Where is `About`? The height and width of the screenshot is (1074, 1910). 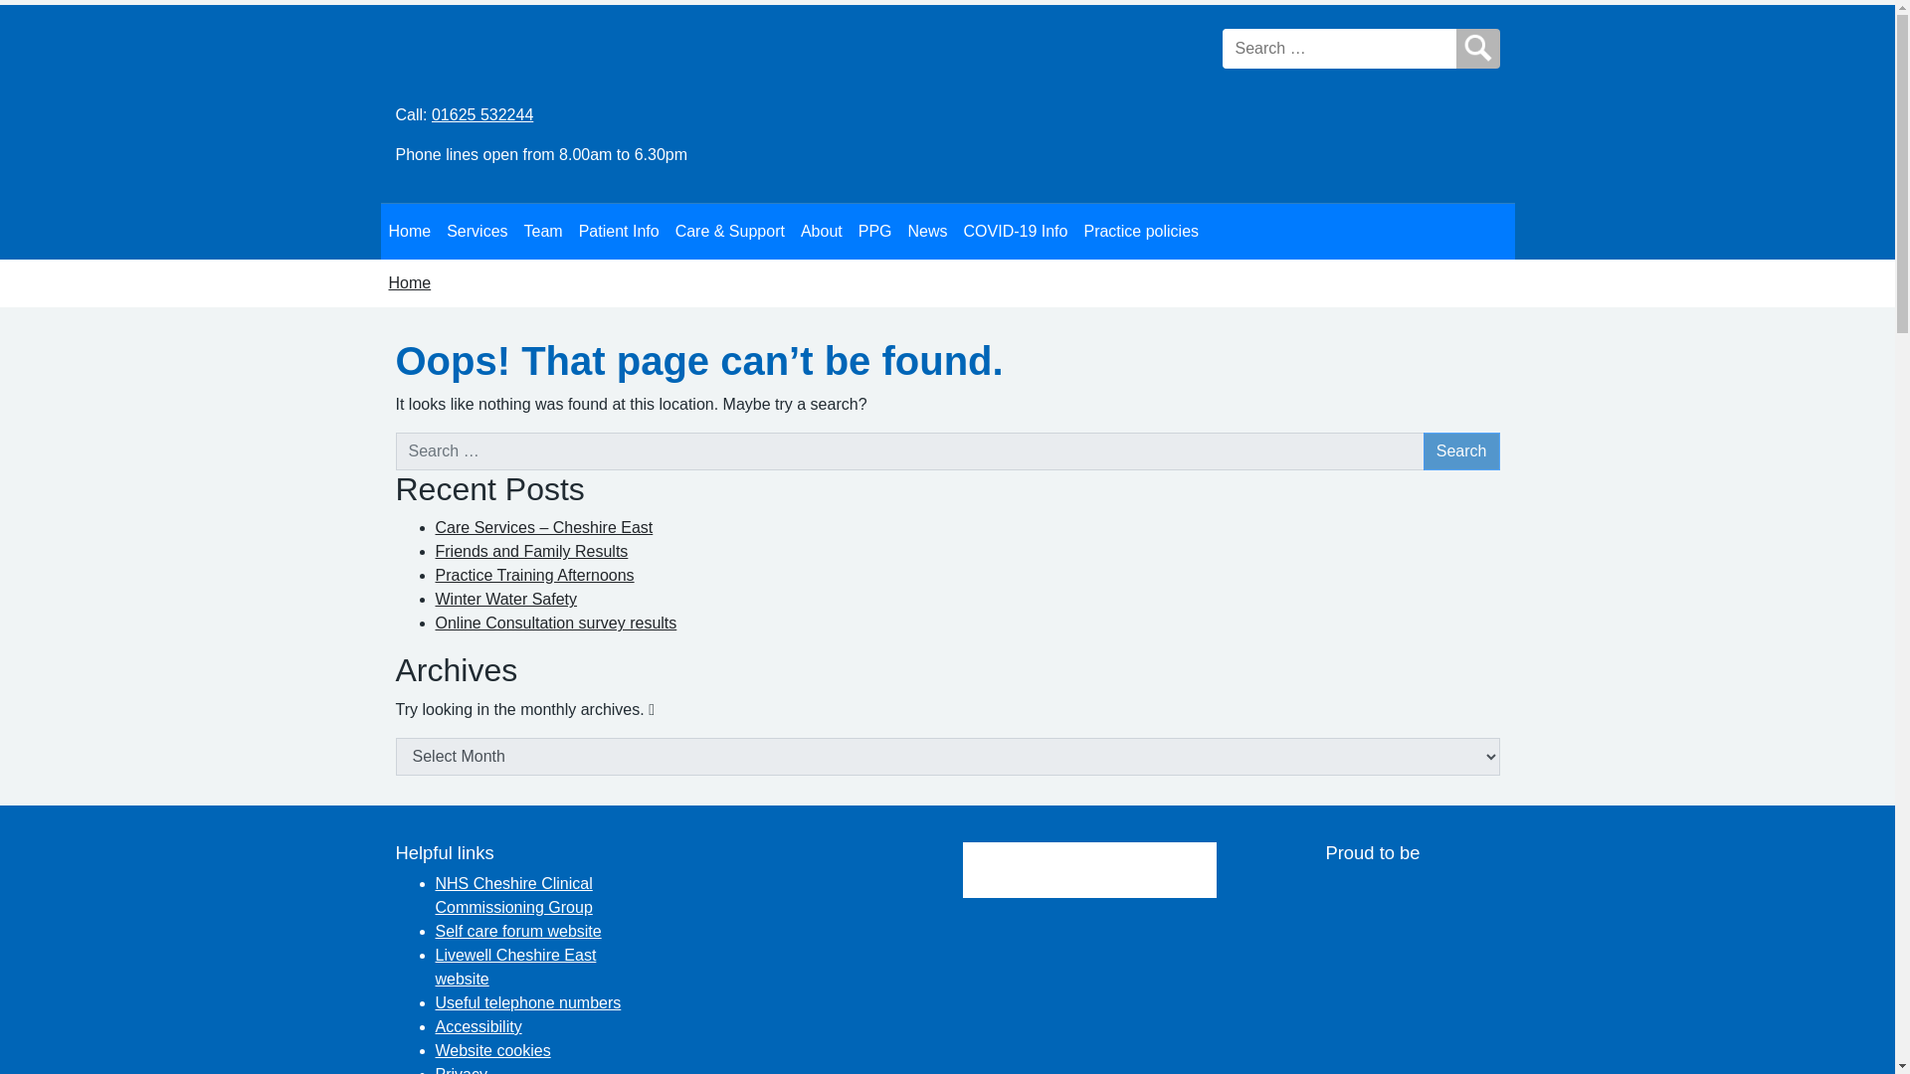 About is located at coordinates (821, 231).